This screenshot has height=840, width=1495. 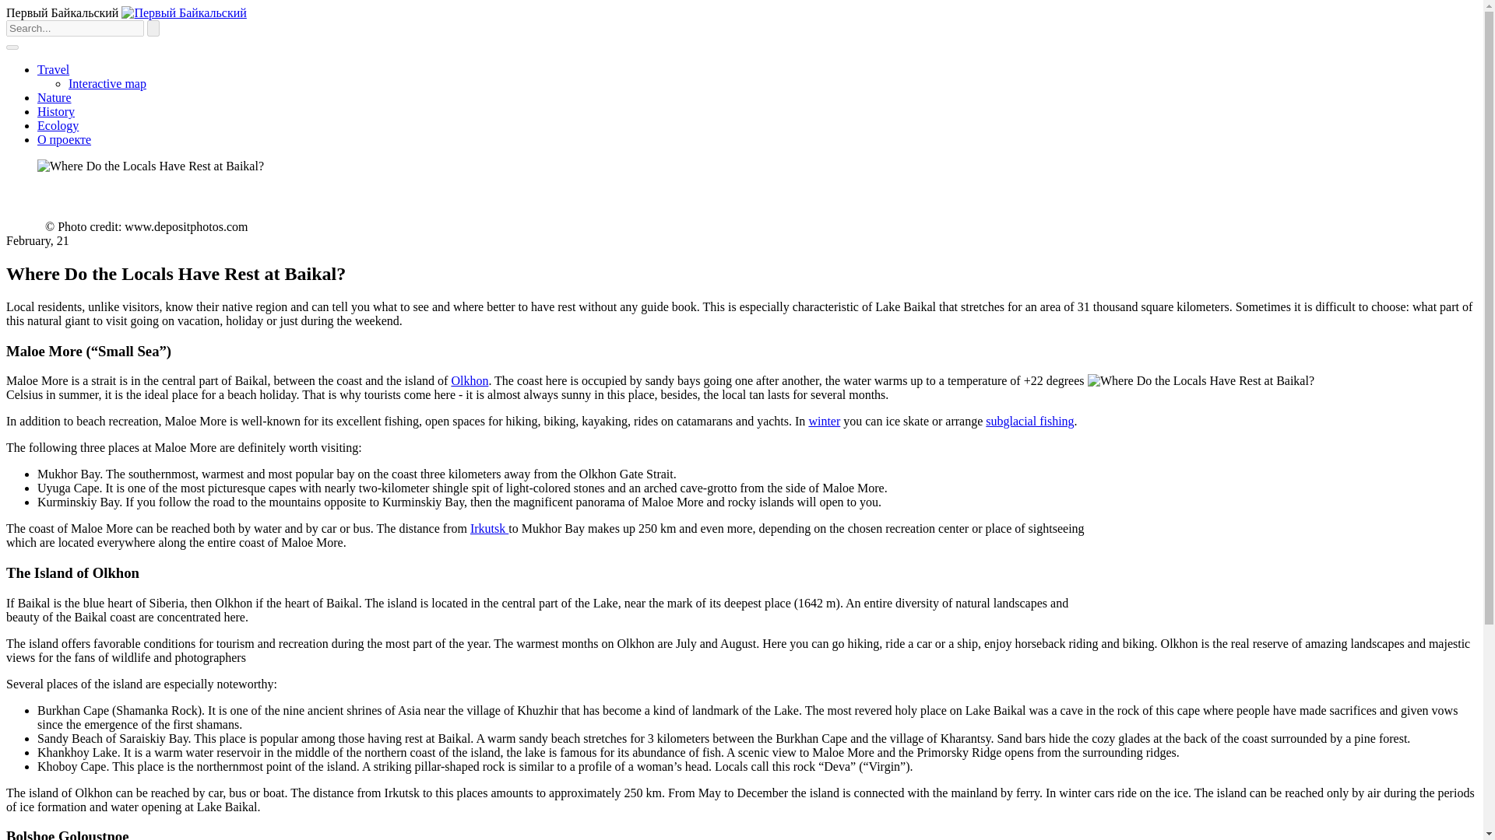 I want to click on Irkutsk, so click(x=489, y=527).